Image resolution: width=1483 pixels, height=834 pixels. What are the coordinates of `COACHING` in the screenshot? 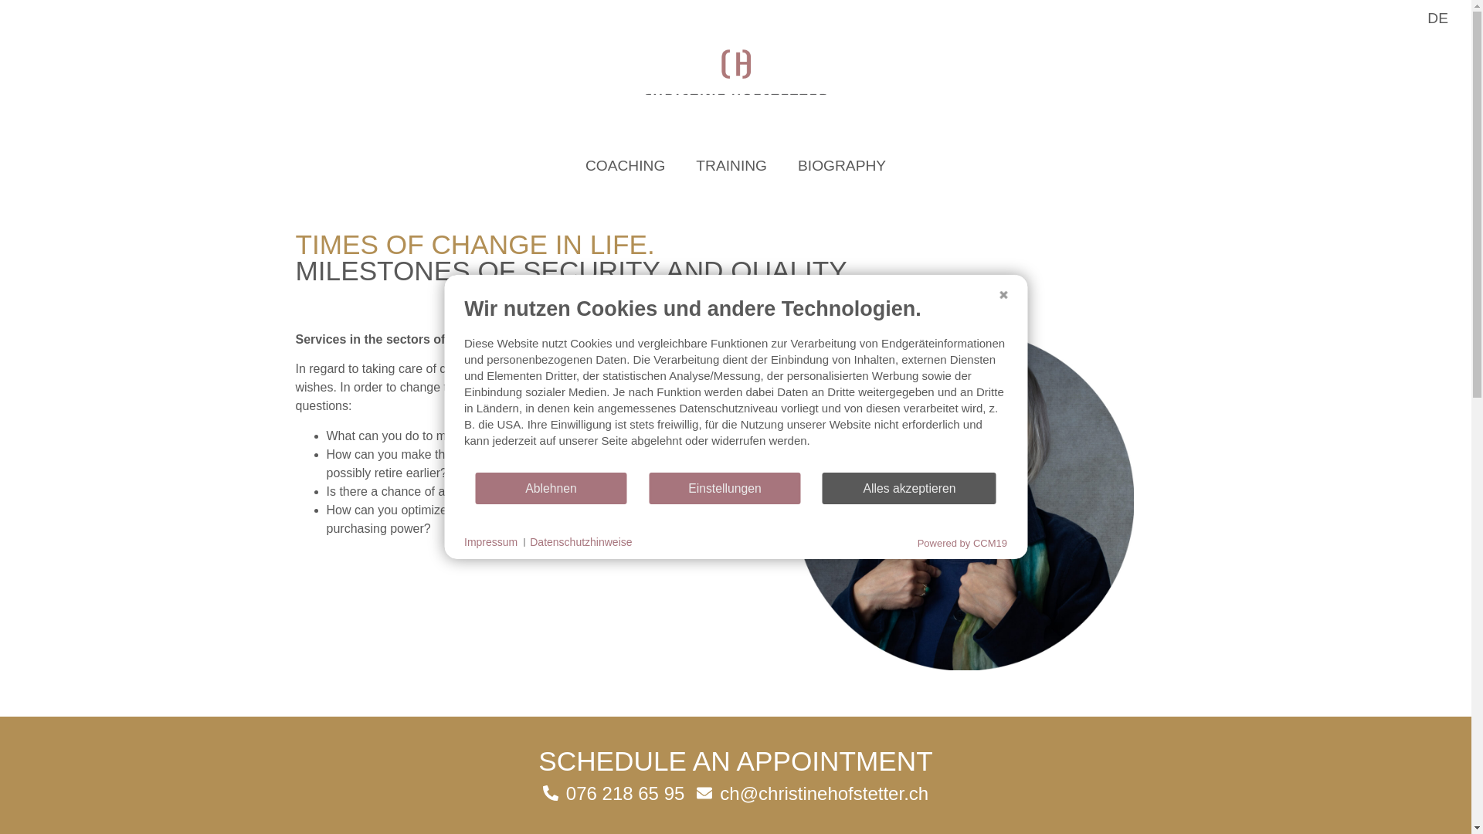 It's located at (625, 165).